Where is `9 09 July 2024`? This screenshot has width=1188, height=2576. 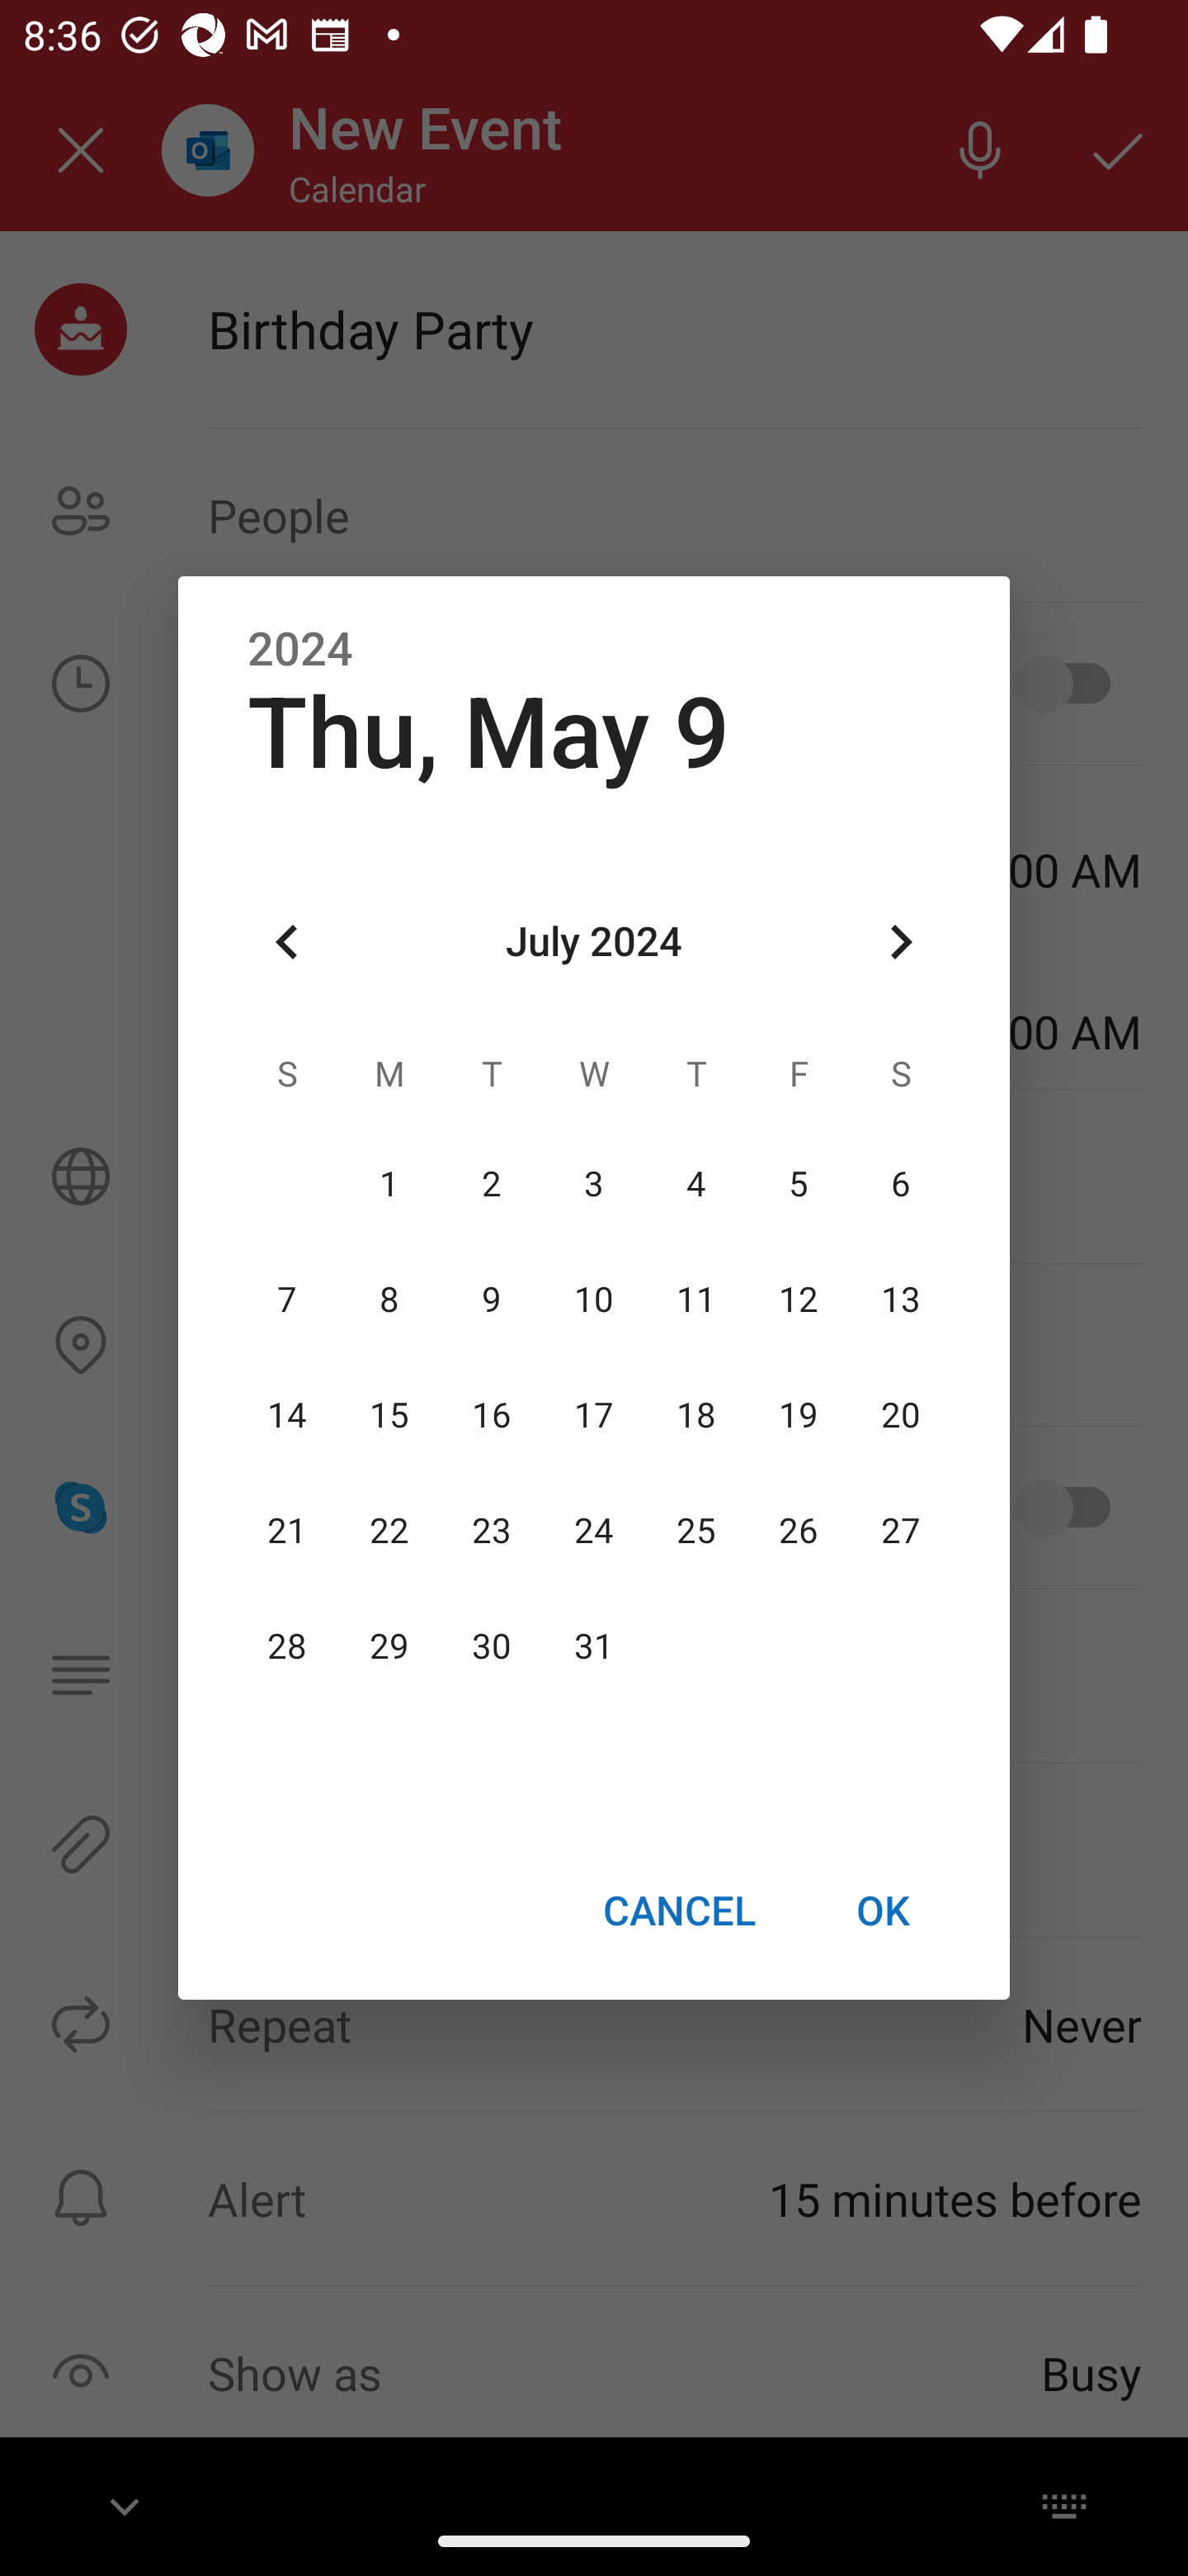
9 09 July 2024 is located at coordinates (492, 1300).